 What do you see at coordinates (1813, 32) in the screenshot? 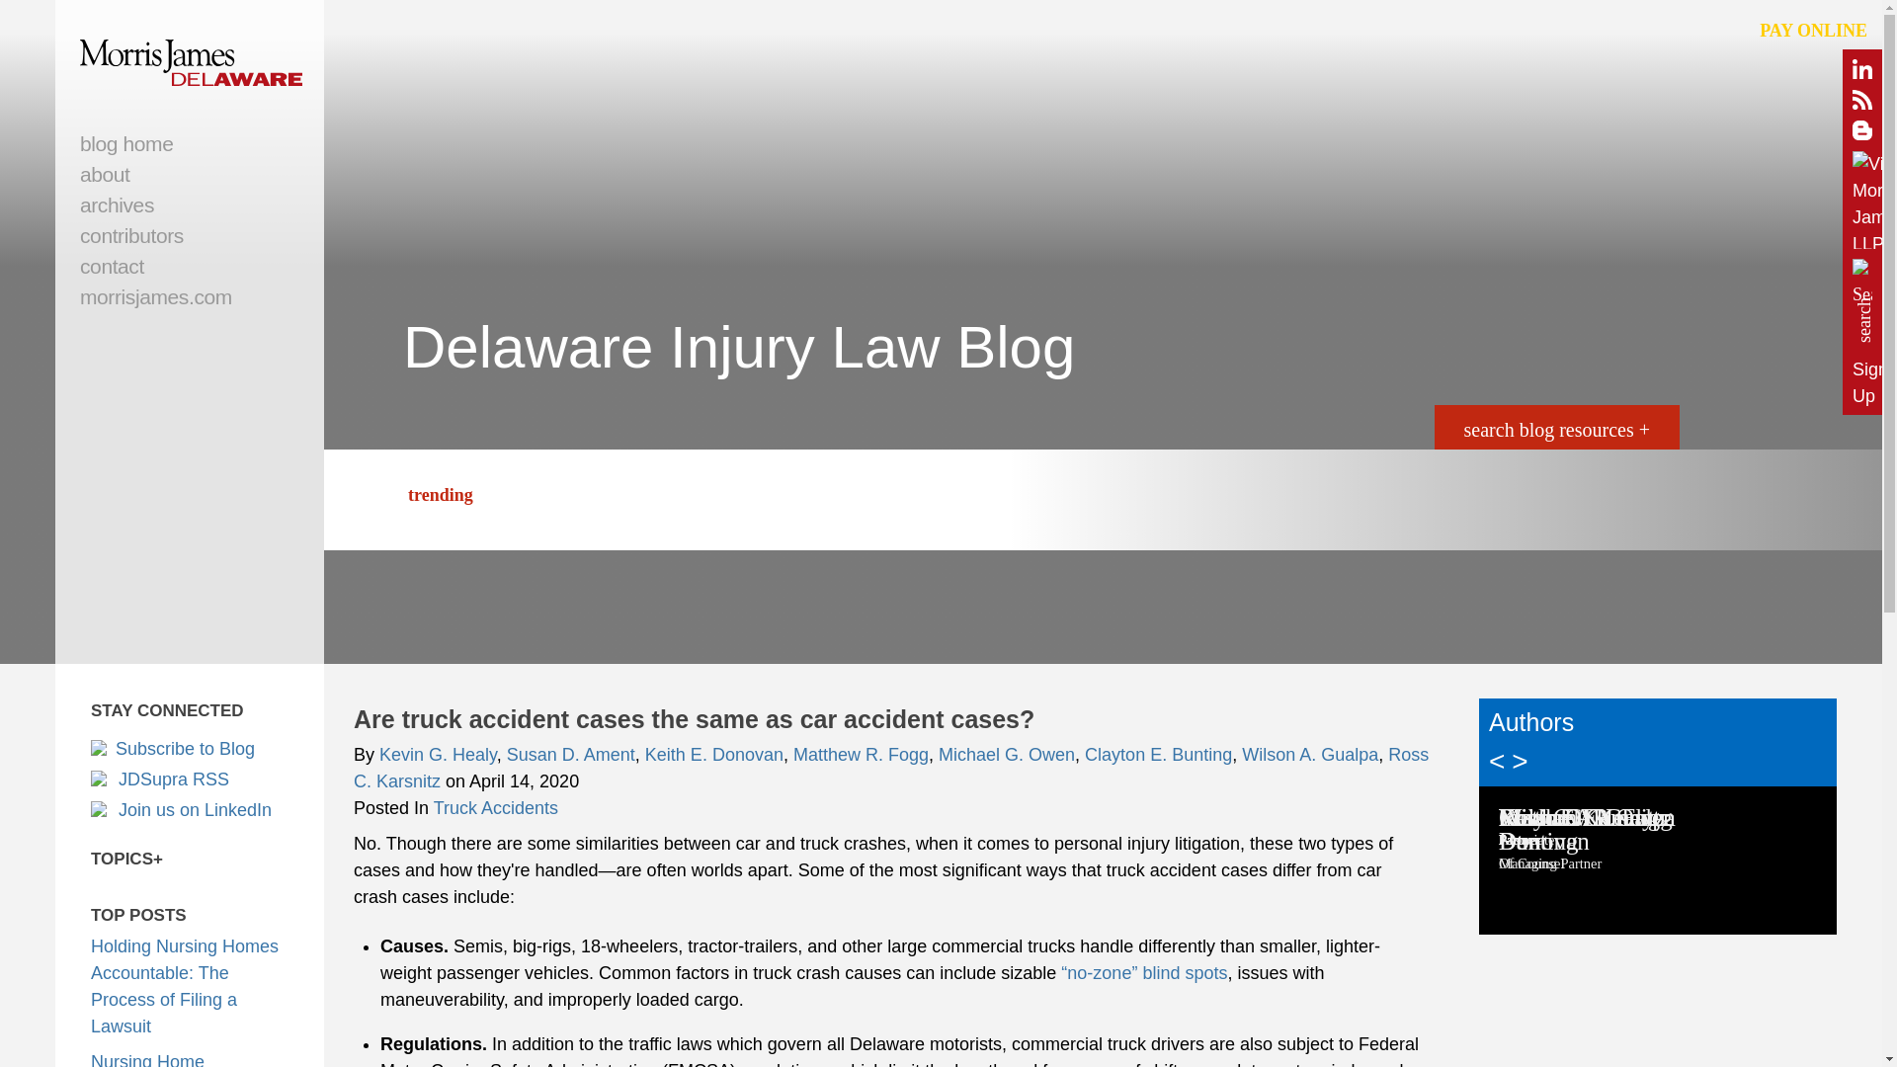
I see `PAY ONLINE` at bounding box center [1813, 32].